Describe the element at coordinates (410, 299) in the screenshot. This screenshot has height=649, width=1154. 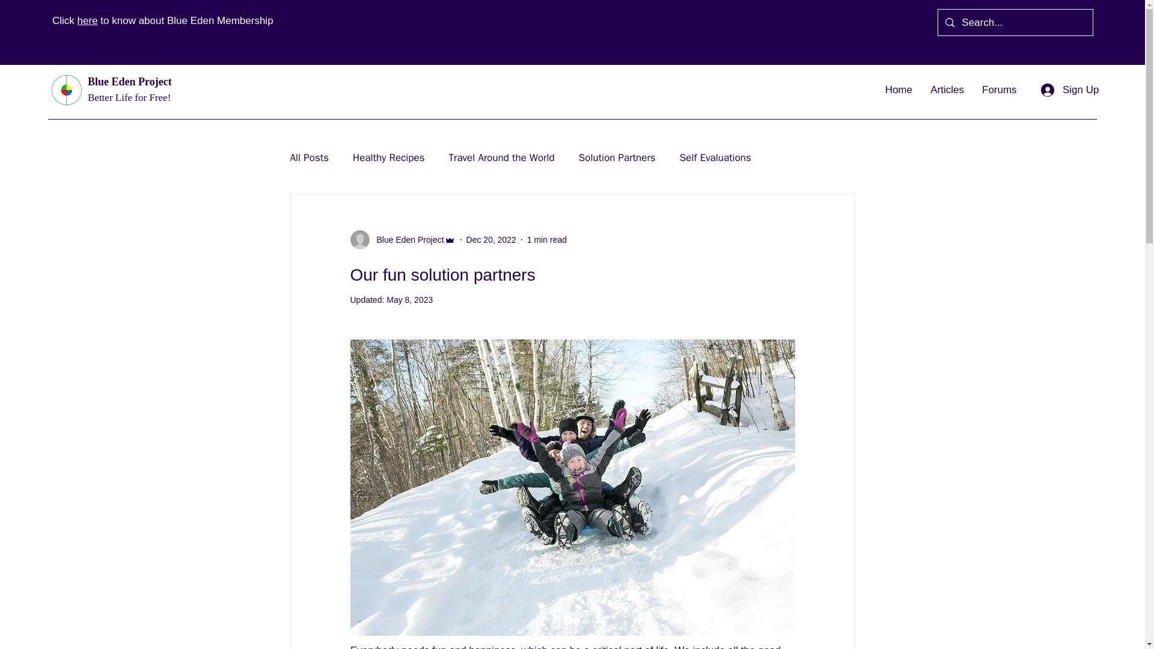
I see `May 8, 2023` at that location.